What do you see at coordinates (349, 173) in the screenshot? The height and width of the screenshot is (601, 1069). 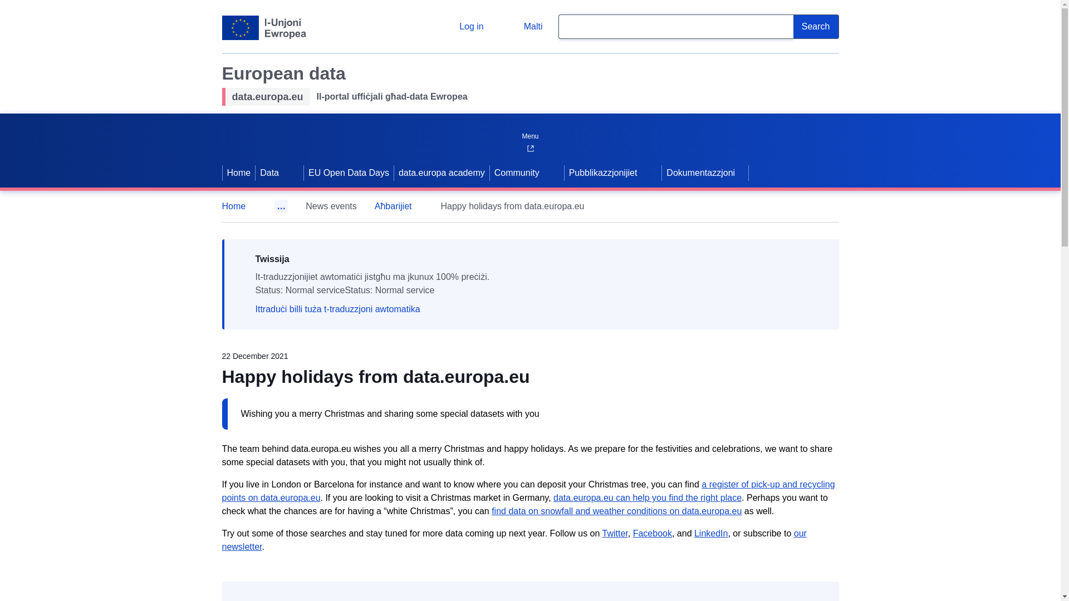 I see `EU Open Data Days` at bounding box center [349, 173].